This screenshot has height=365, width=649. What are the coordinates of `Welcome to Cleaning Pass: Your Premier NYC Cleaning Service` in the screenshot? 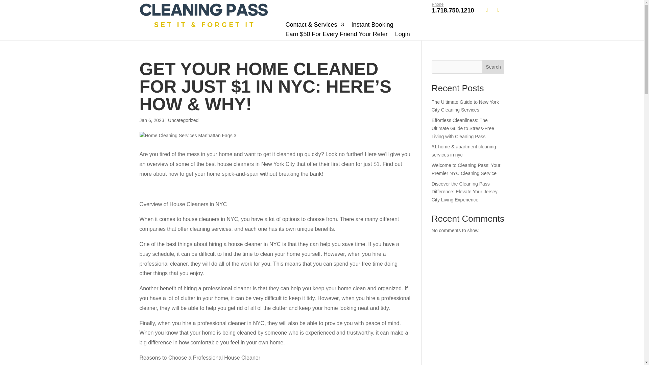 It's located at (403, 34).